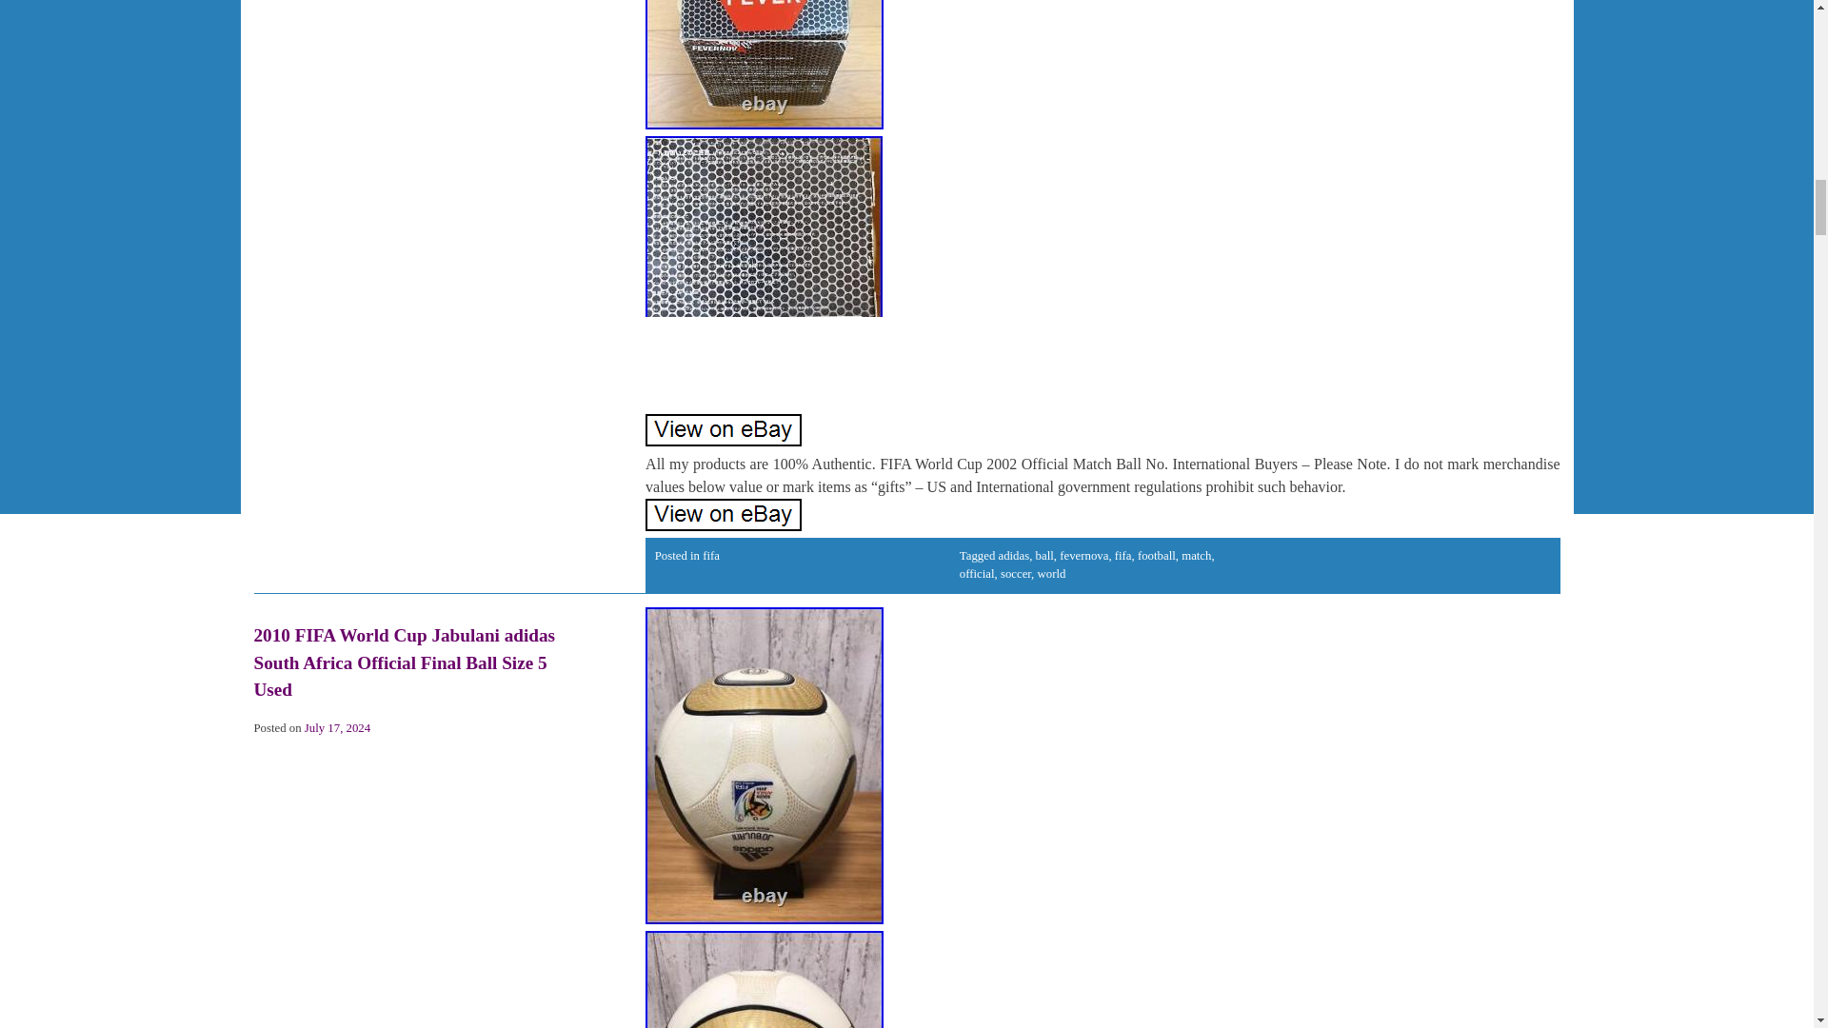 This screenshot has width=1828, height=1028. Describe the element at coordinates (1045, 555) in the screenshot. I see `ball` at that location.